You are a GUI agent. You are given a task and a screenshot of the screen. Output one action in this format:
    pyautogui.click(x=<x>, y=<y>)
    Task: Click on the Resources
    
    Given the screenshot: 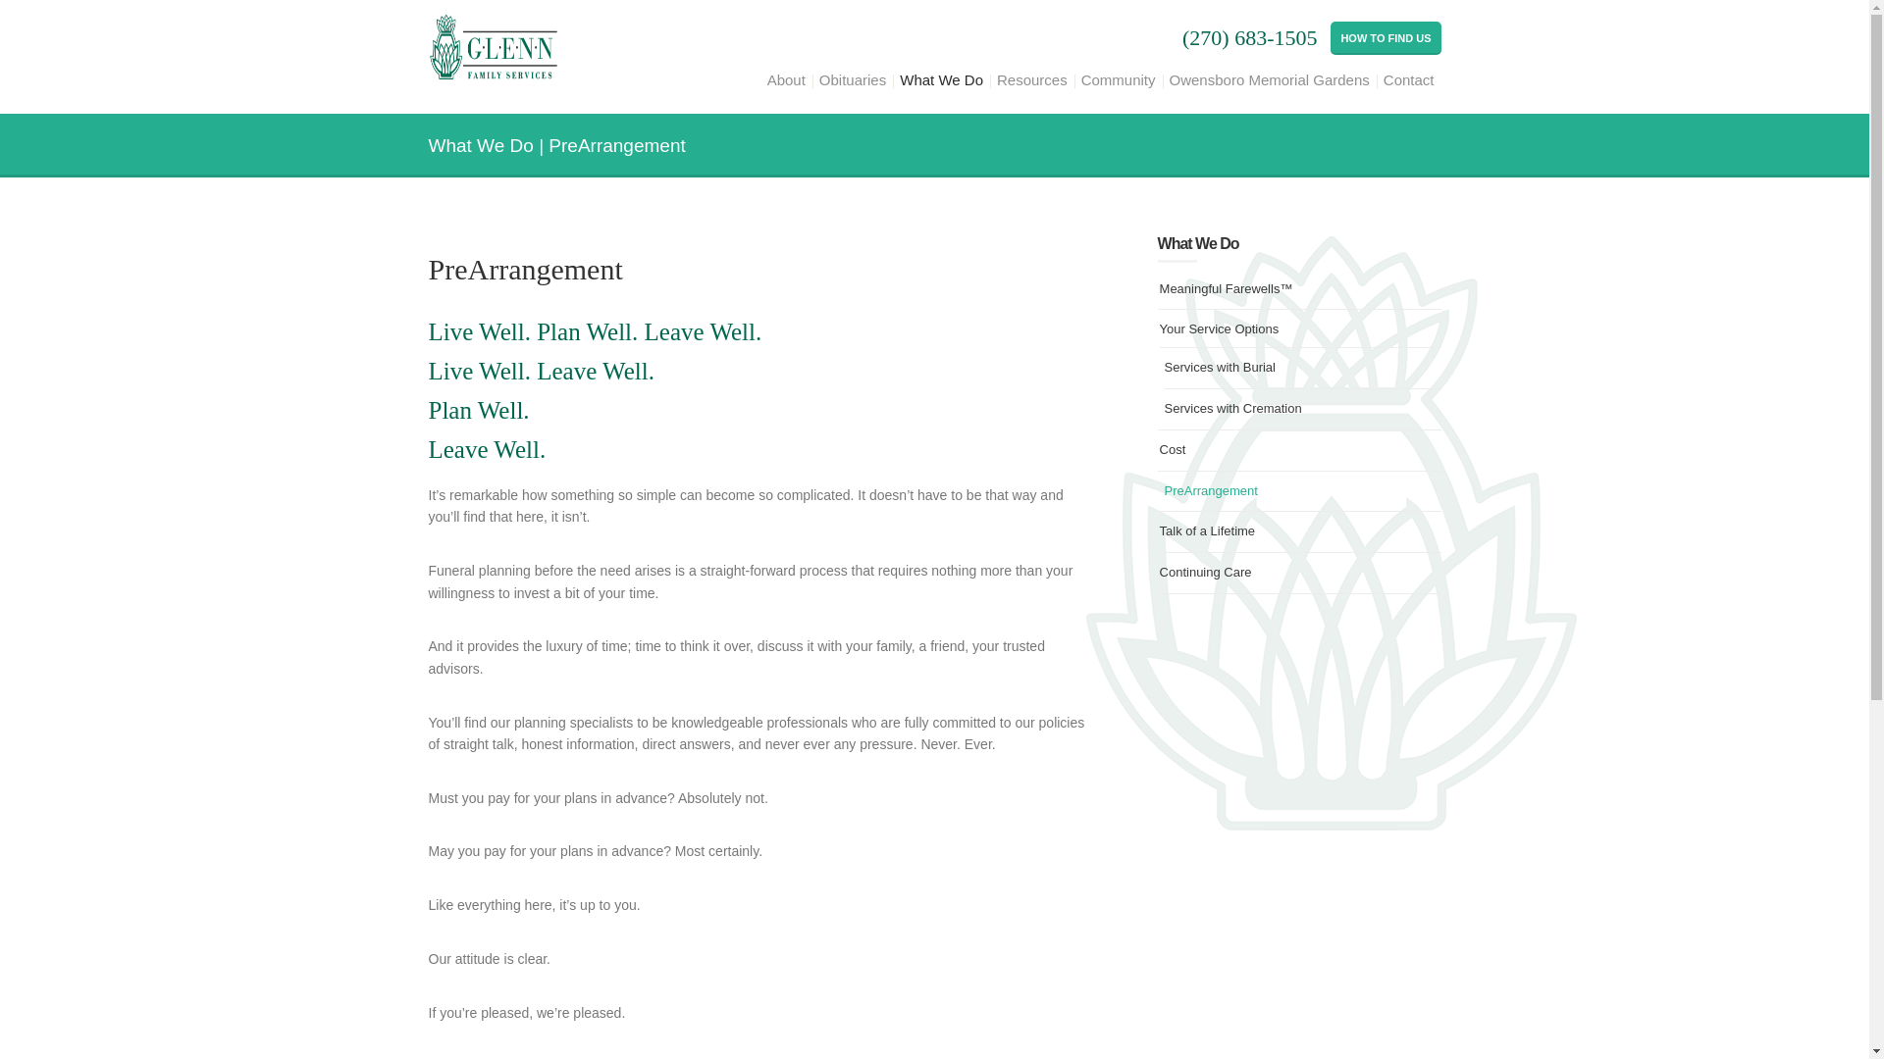 What is the action you would take?
    pyautogui.click(x=1032, y=80)
    